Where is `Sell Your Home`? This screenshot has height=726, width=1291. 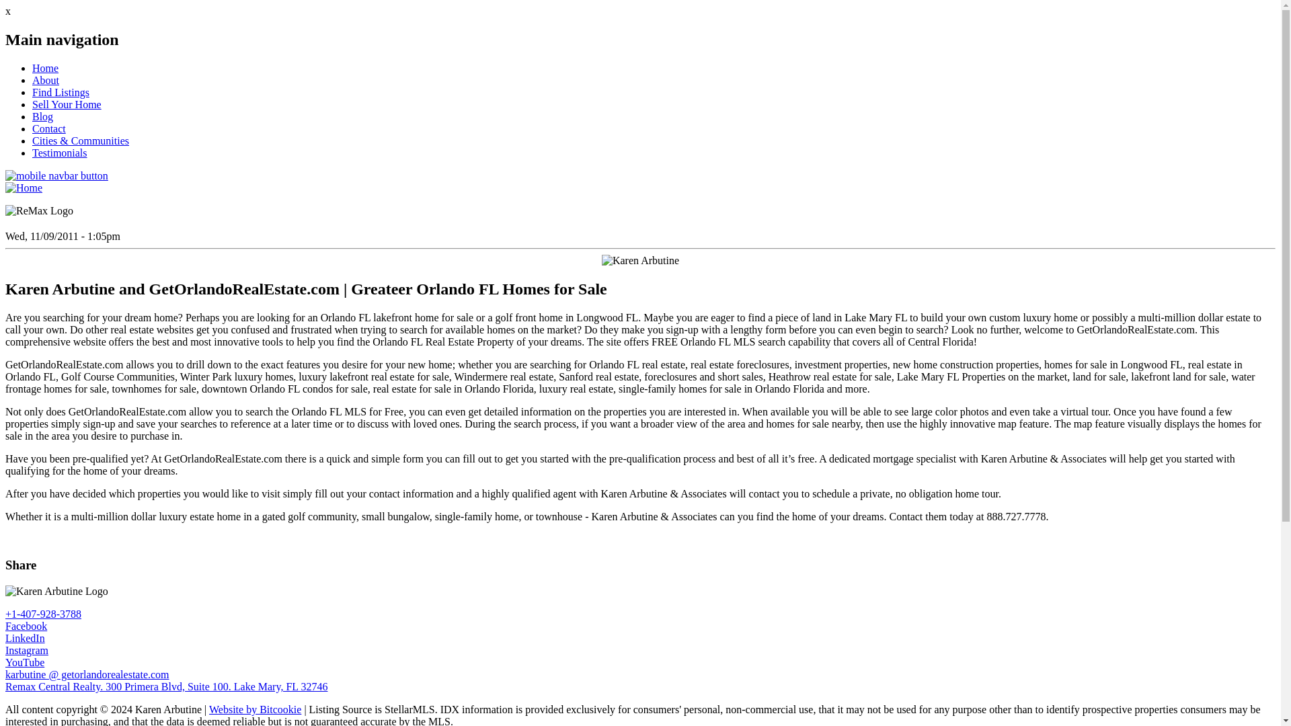 Sell Your Home is located at coordinates (67, 104).